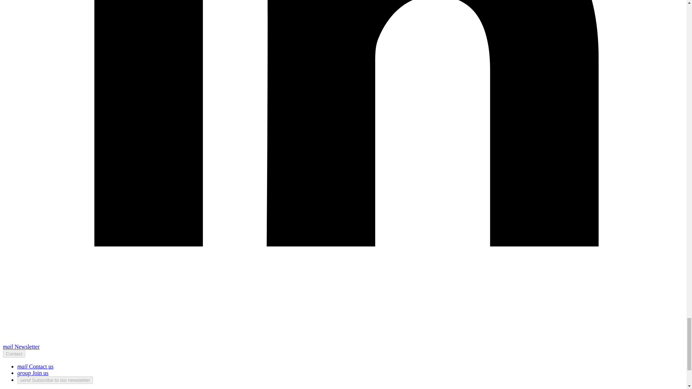  I want to click on mail Contact us, so click(35, 366).